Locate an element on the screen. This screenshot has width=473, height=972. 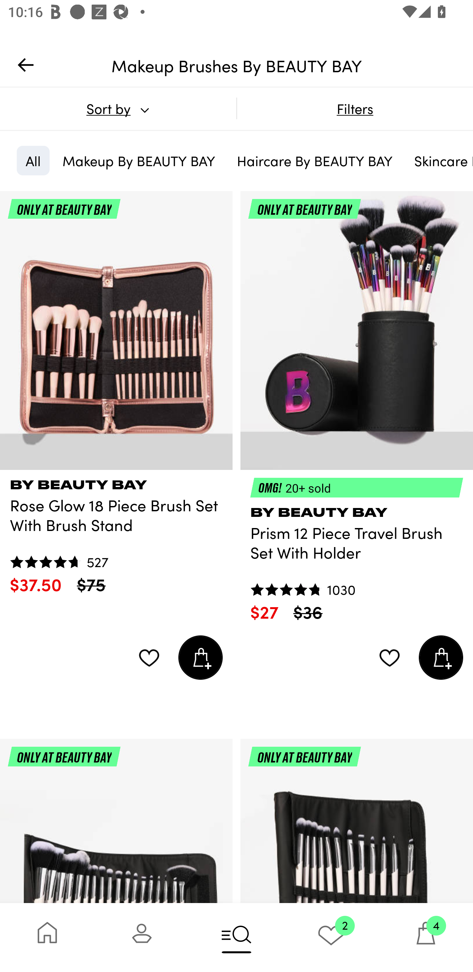
Haircare By BEAUTY BAY is located at coordinates (315, 160).